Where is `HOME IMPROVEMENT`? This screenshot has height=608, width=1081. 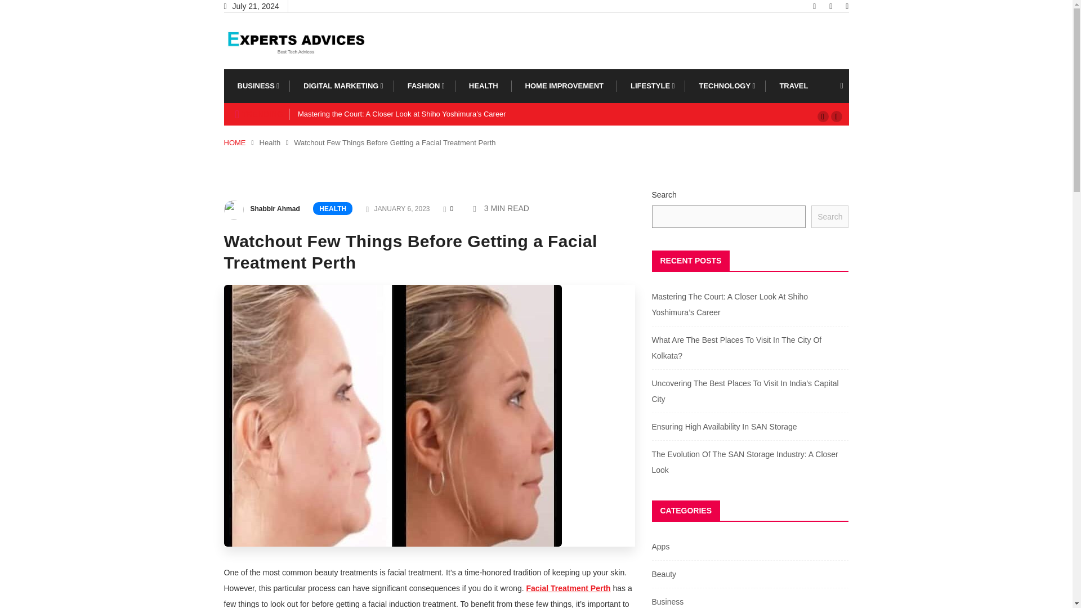 HOME IMPROVEMENT is located at coordinates (564, 86).